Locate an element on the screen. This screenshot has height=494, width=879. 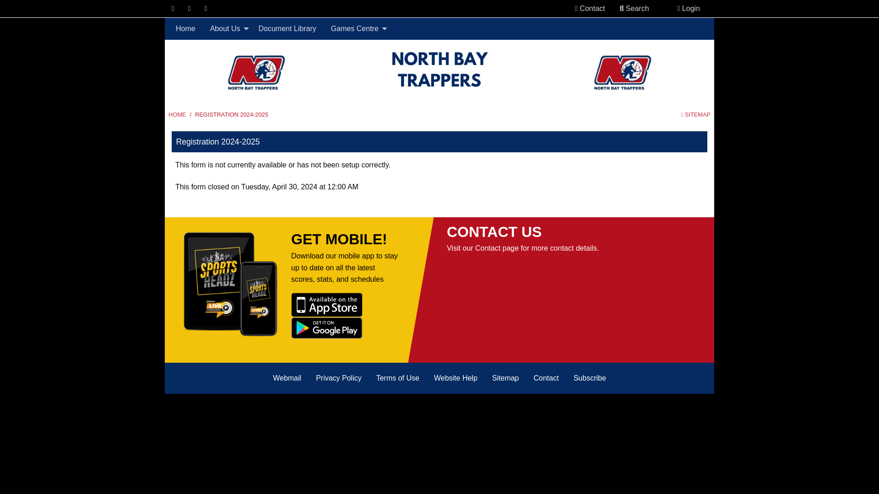
Main Home Page is located at coordinates (177, 114).